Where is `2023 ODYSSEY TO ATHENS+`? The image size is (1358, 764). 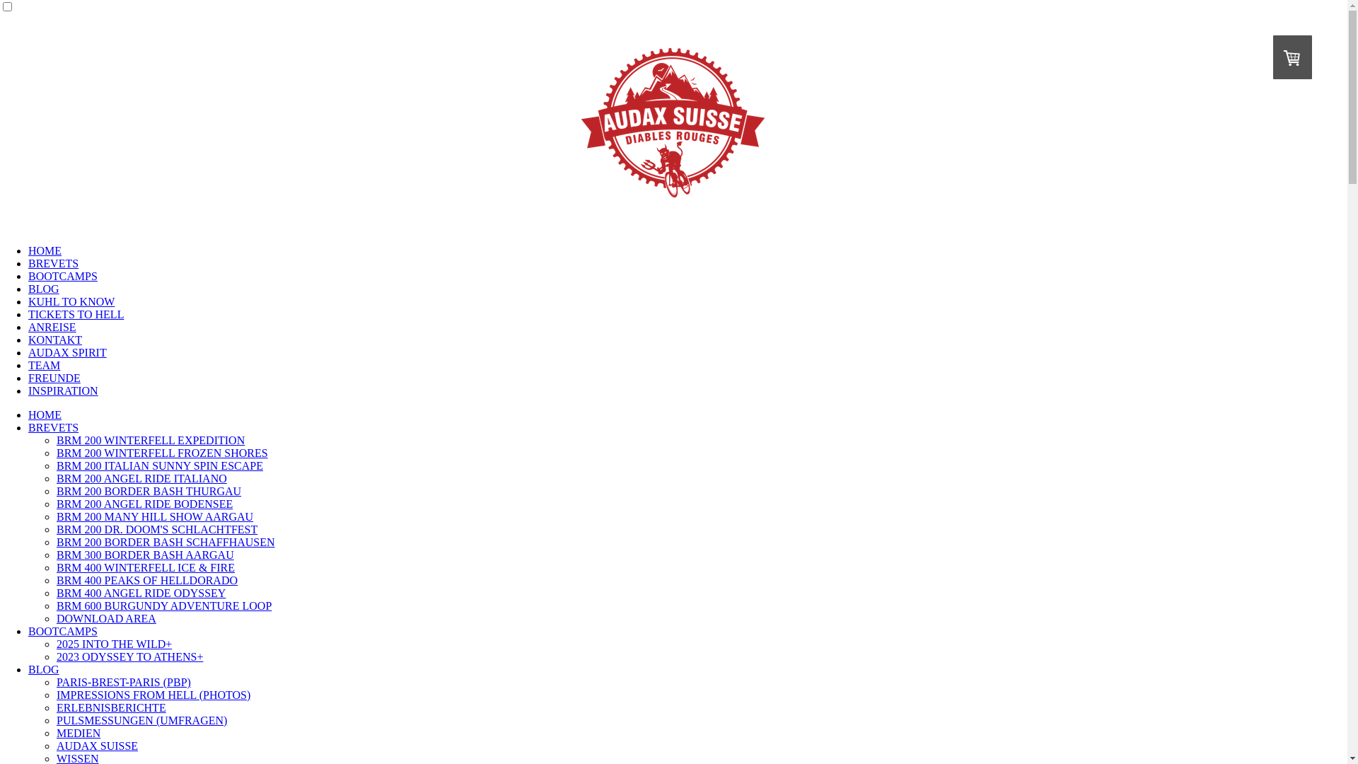 2023 ODYSSEY TO ATHENS+ is located at coordinates (130, 656).